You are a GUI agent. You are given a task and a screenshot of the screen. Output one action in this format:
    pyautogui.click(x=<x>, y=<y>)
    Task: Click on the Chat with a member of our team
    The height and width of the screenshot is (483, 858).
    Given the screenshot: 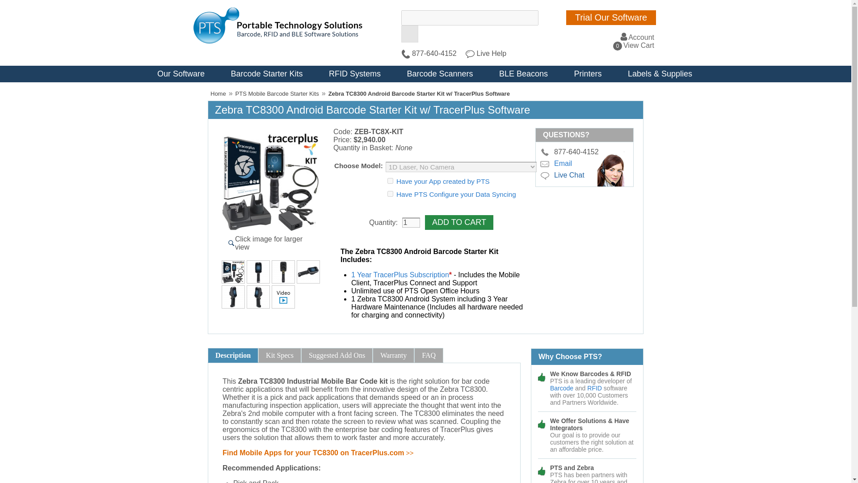 What is the action you would take?
    pyautogui.click(x=545, y=175)
    